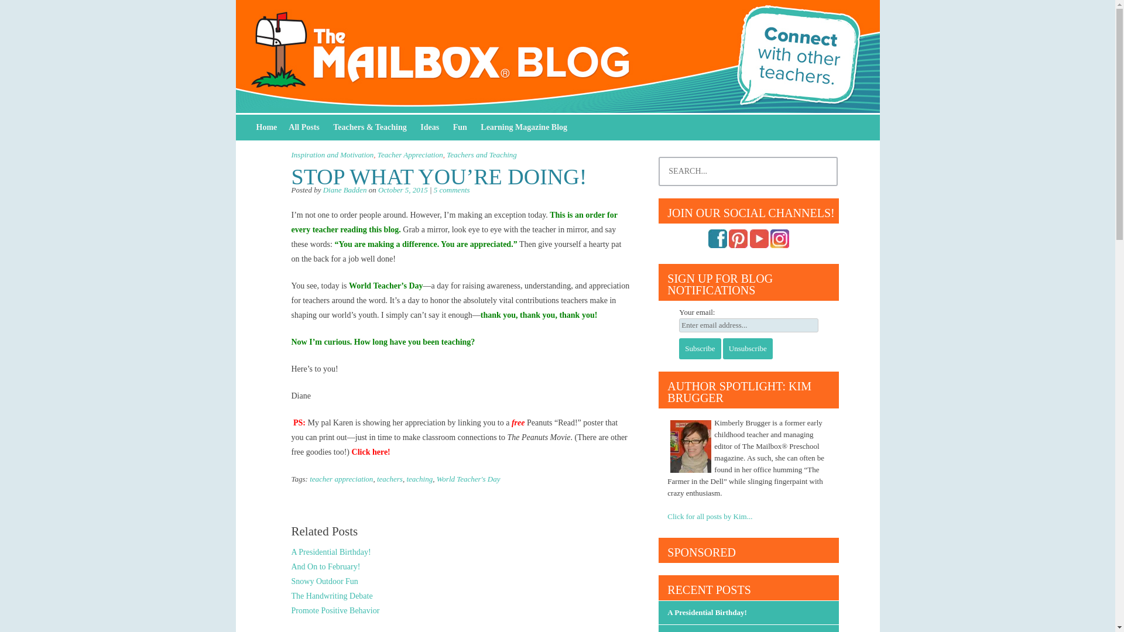 The height and width of the screenshot is (632, 1124). Describe the element at coordinates (16, 11) in the screenshot. I see `Search` at that location.